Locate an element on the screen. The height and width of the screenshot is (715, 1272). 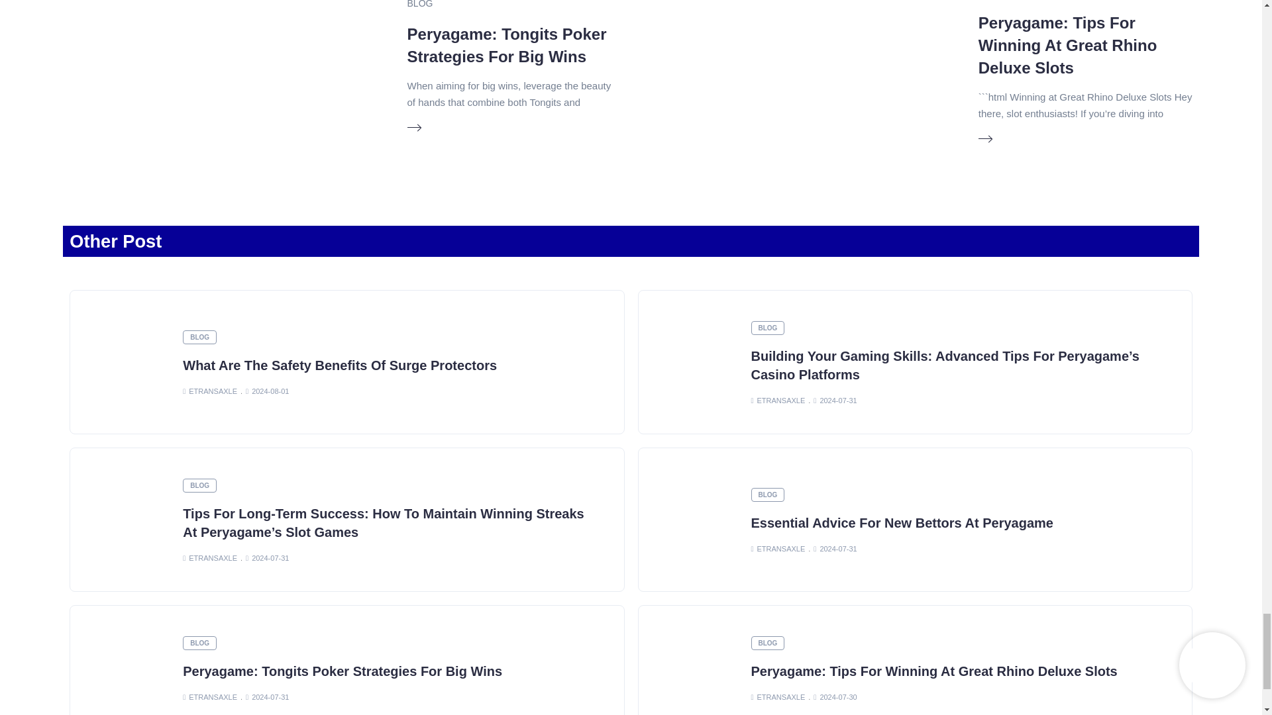
BLOG is located at coordinates (199, 336).